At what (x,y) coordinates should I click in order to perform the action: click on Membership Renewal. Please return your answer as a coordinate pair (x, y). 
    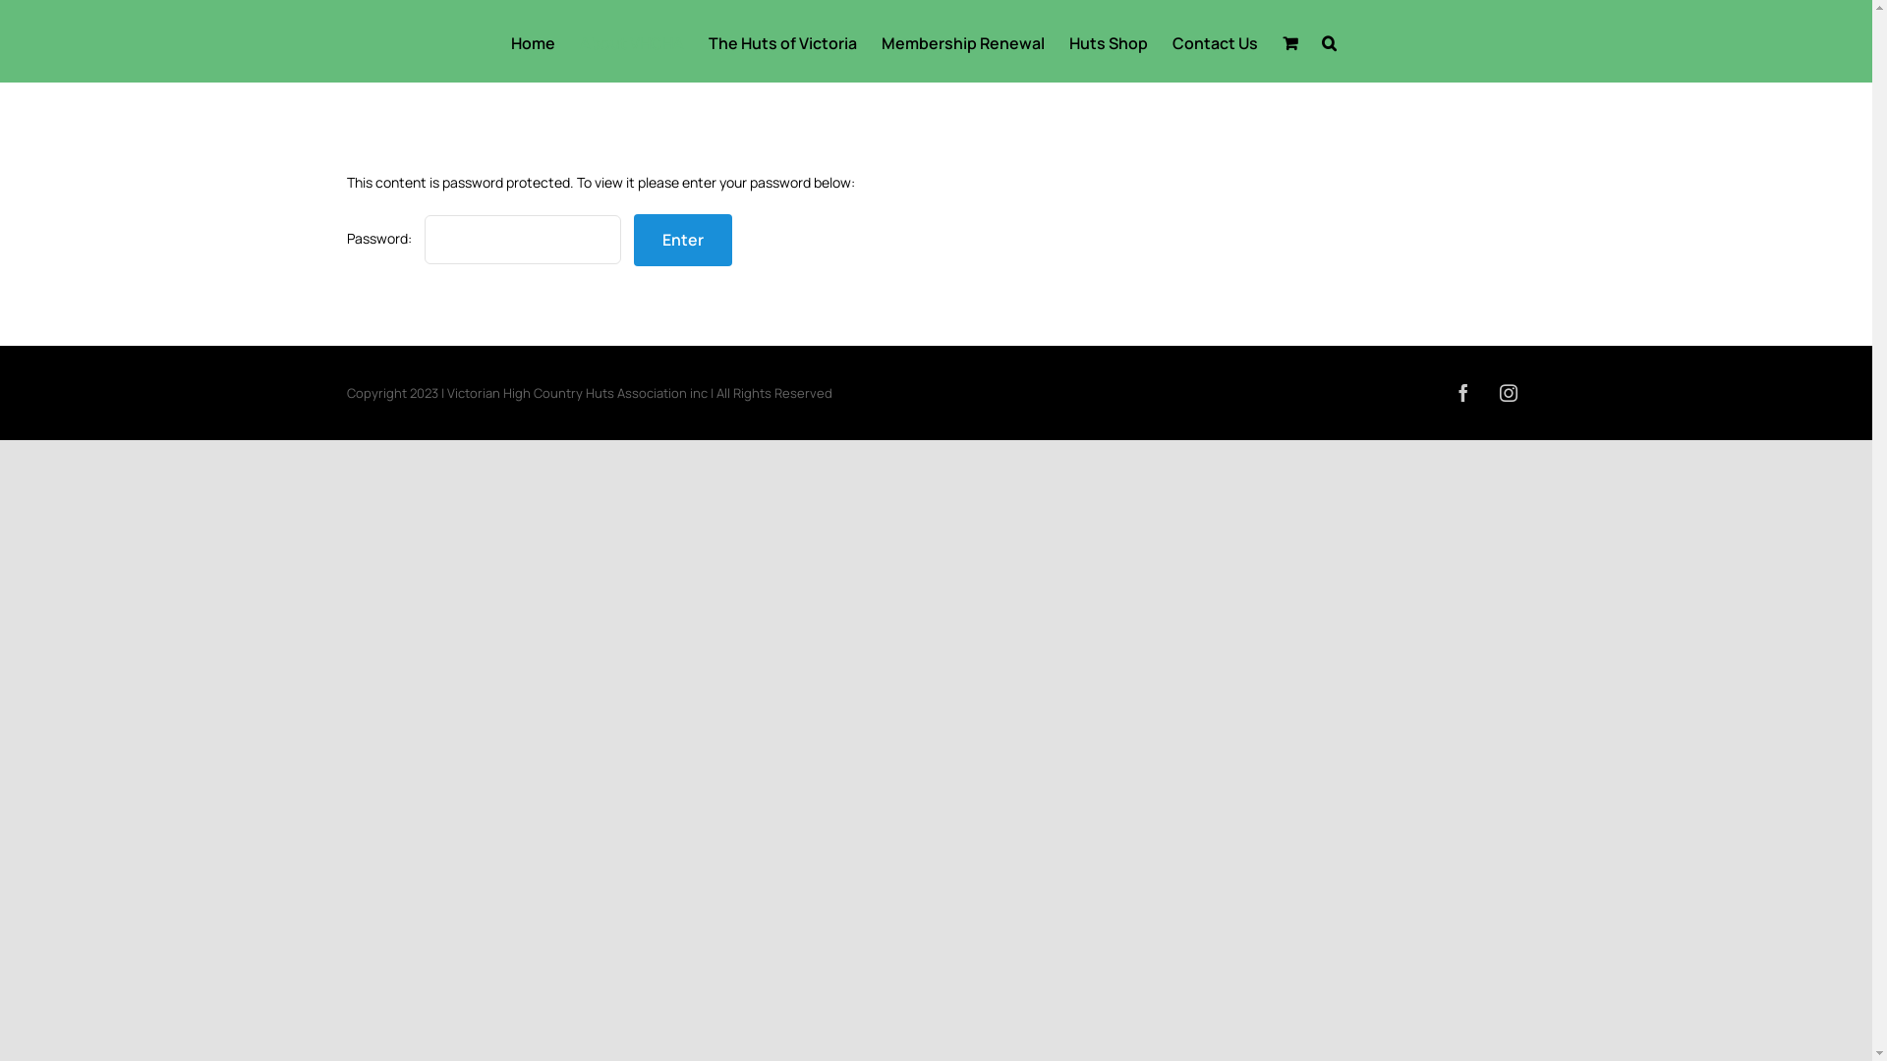
    Looking at the image, I should click on (963, 41).